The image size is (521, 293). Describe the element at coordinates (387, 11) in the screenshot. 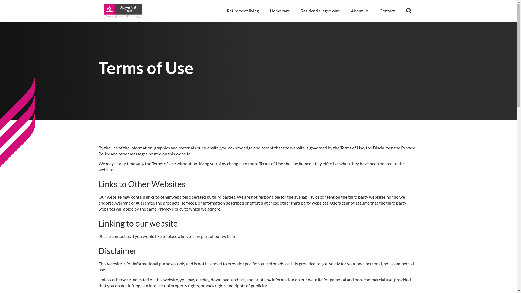

I see `Contact` at that location.